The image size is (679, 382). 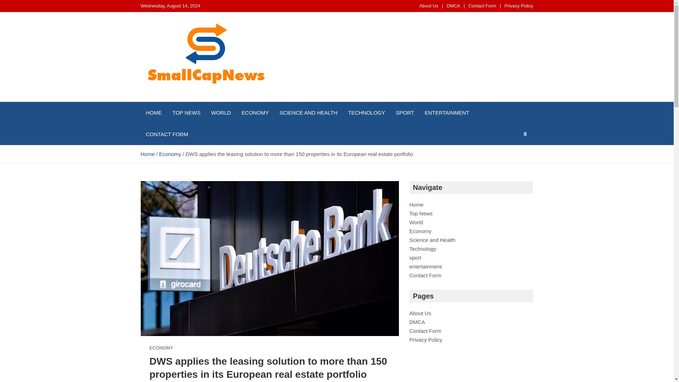 I want to click on TOP NEWS, so click(x=186, y=112).